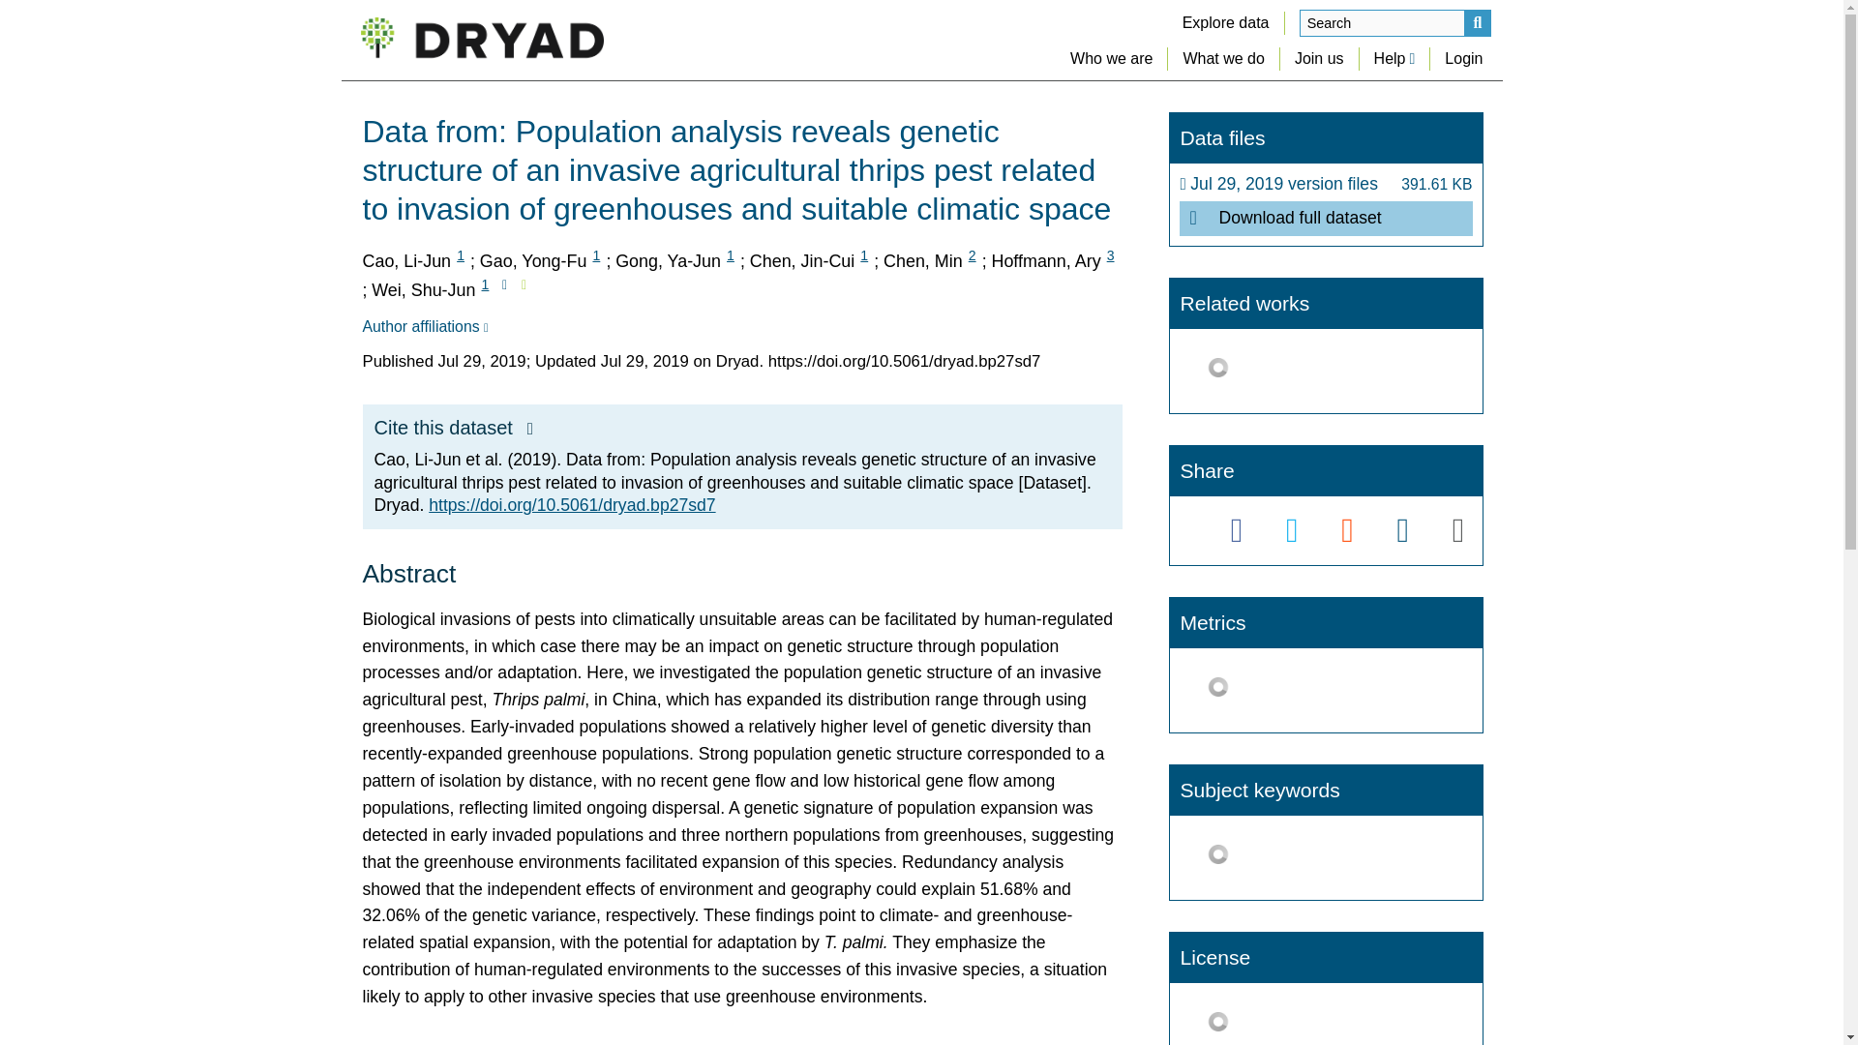  What do you see at coordinates (596, 255) in the screenshot?
I see `1` at bounding box center [596, 255].